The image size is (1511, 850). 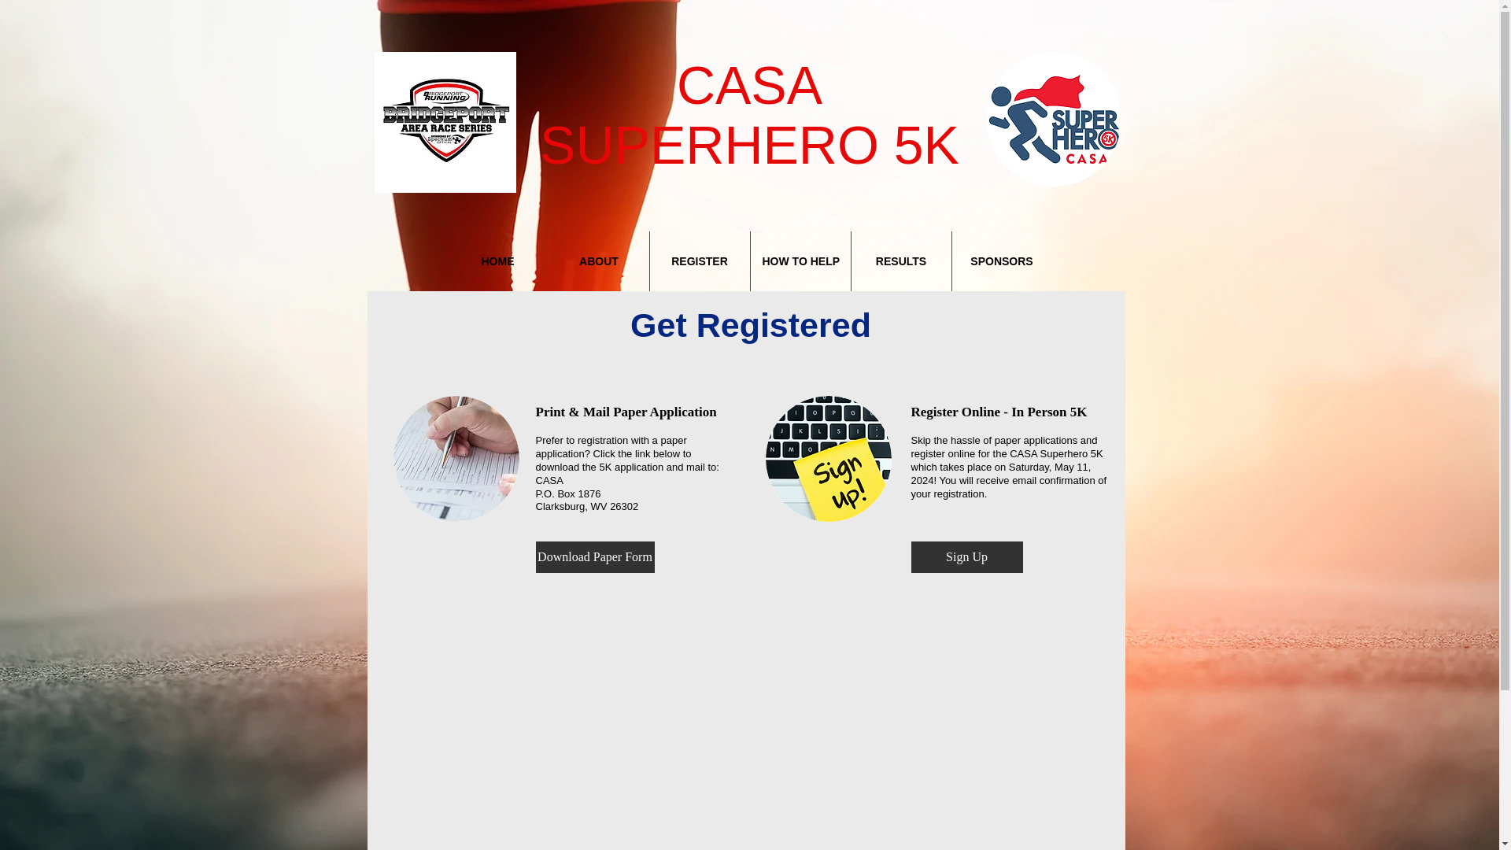 What do you see at coordinates (966, 556) in the screenshot?
I see `RESULTS` at bounding box center [966, 556].